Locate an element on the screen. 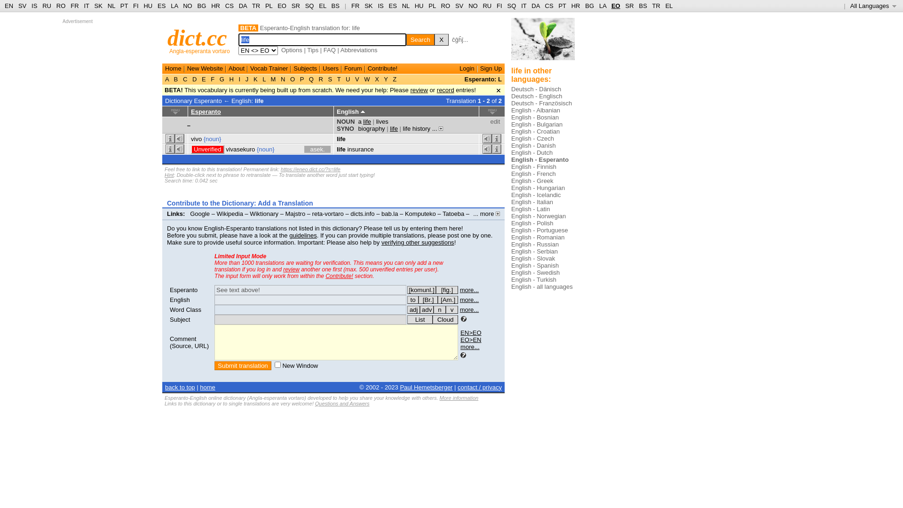  NO is located at coordinates (188, 6).